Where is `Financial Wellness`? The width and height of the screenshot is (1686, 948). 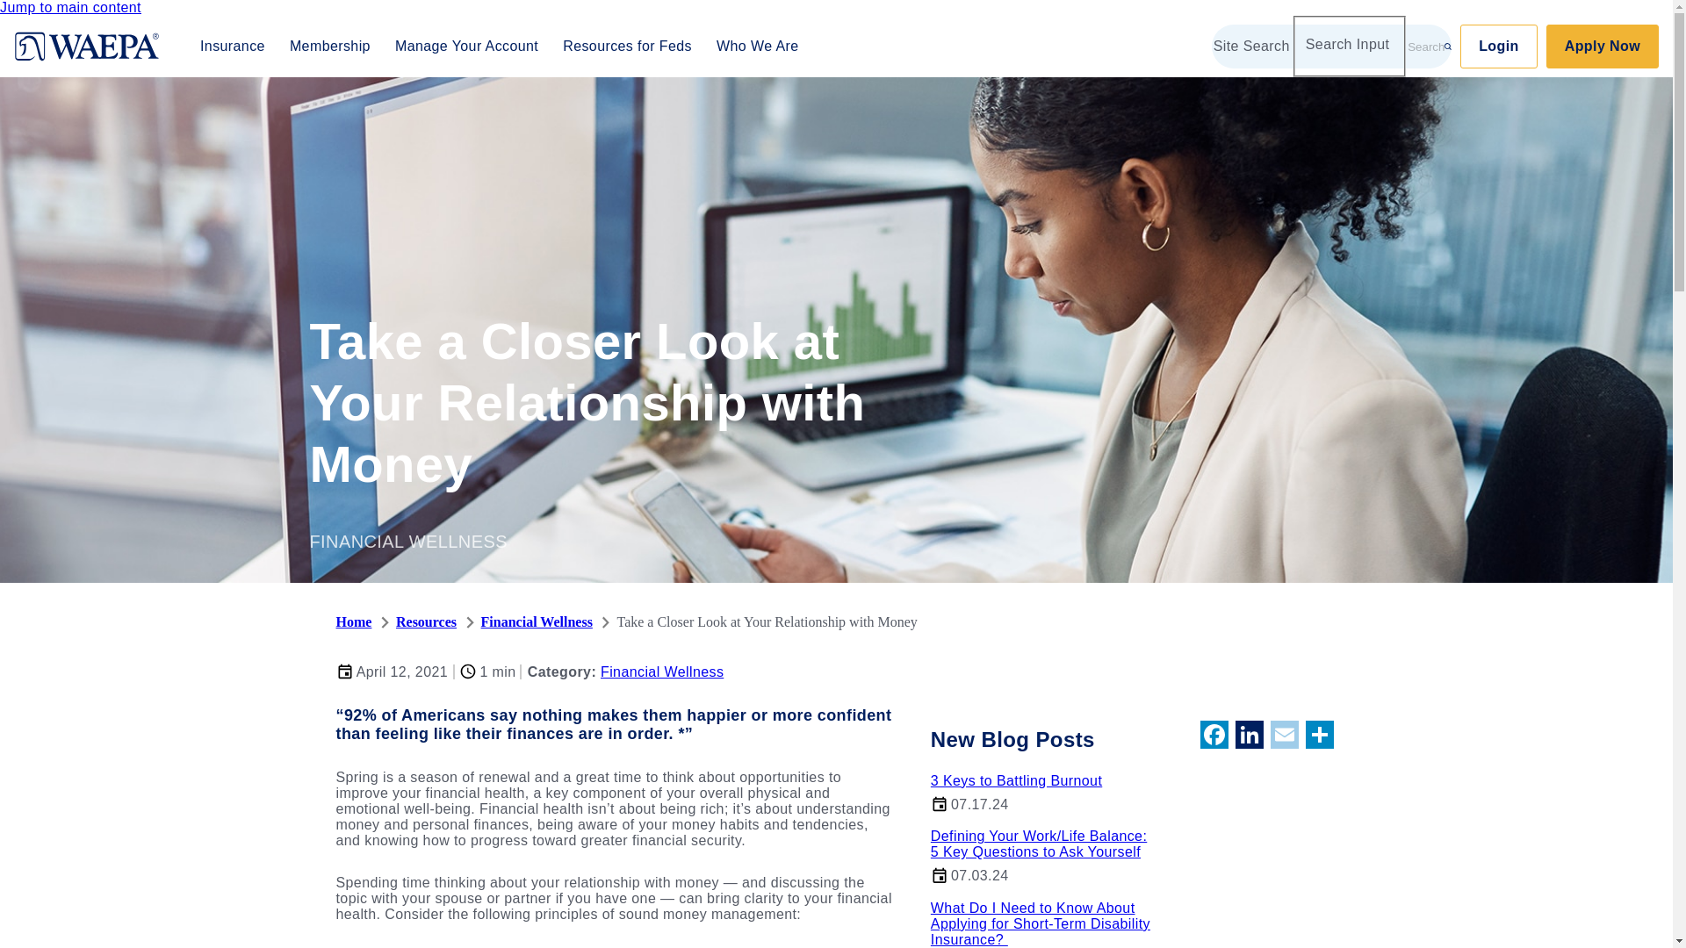 Financial Wellness is located at coordinates (537, 621).